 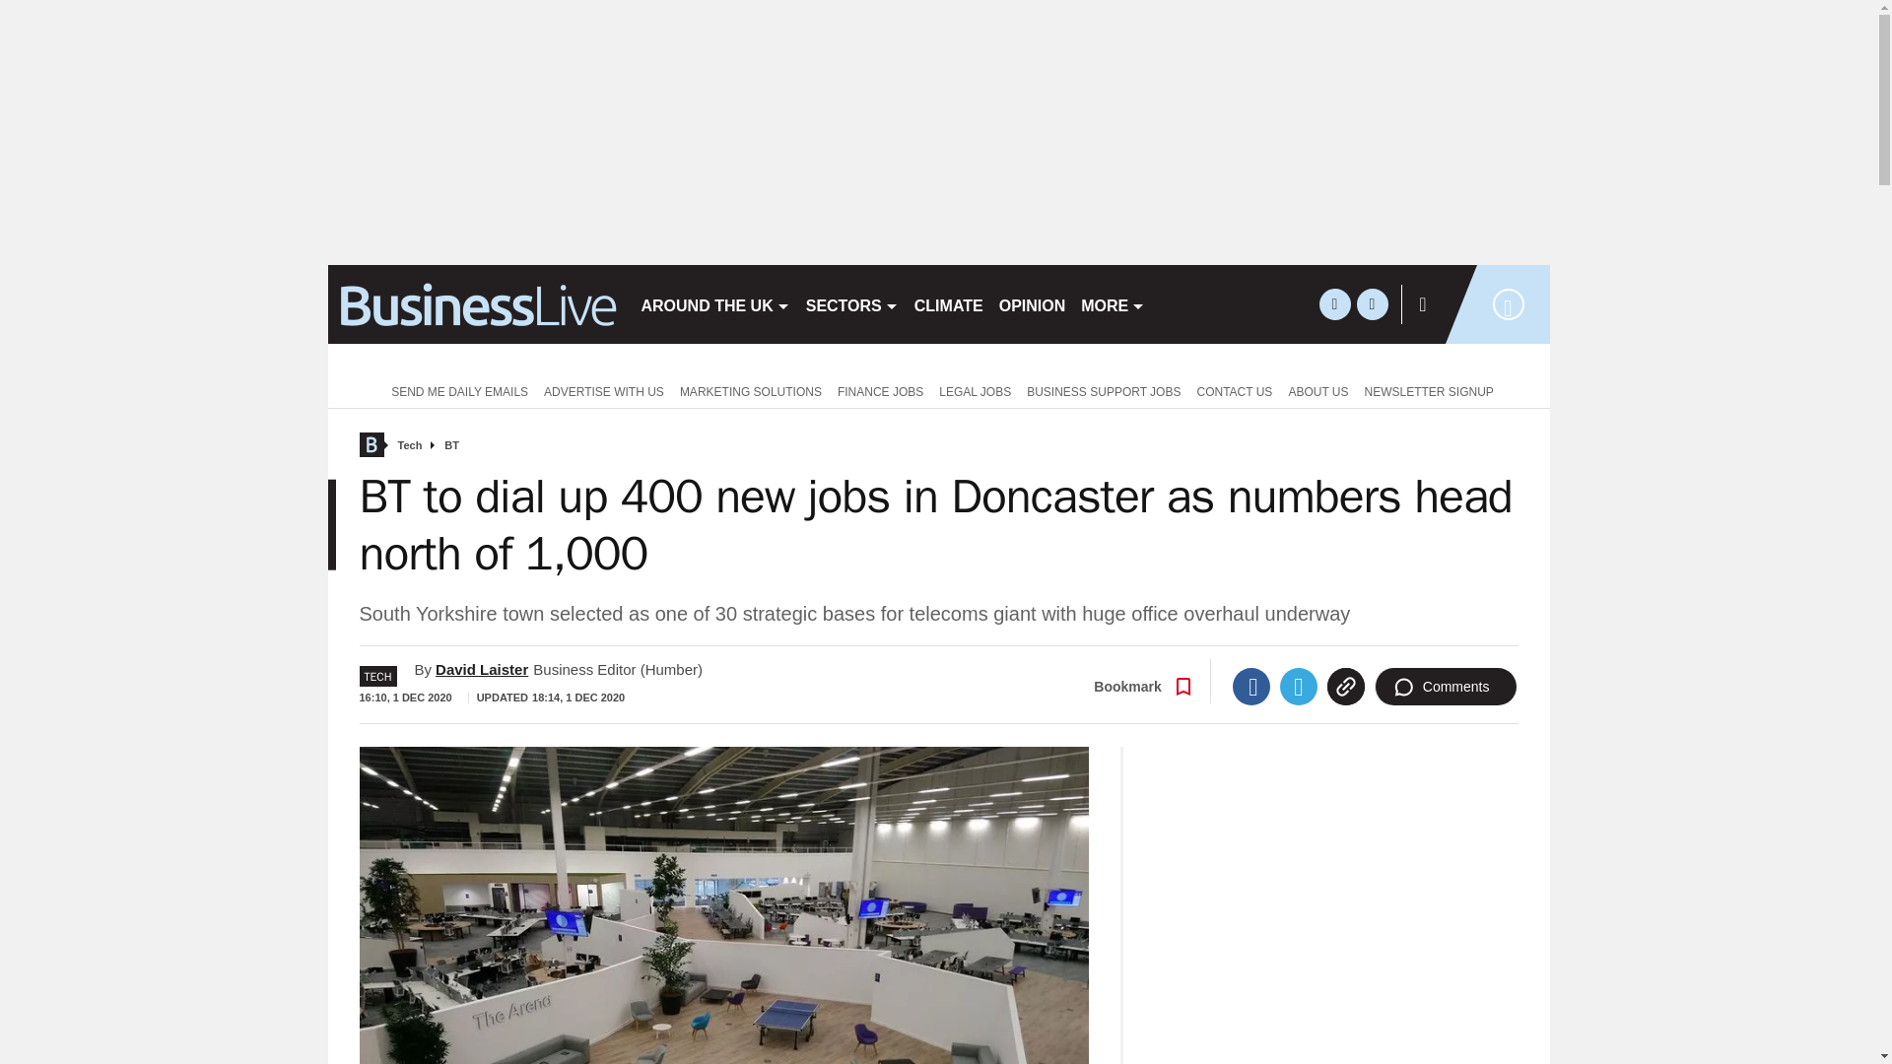 I want to click on LEGAL JOBS, so click(x=975, y=390).